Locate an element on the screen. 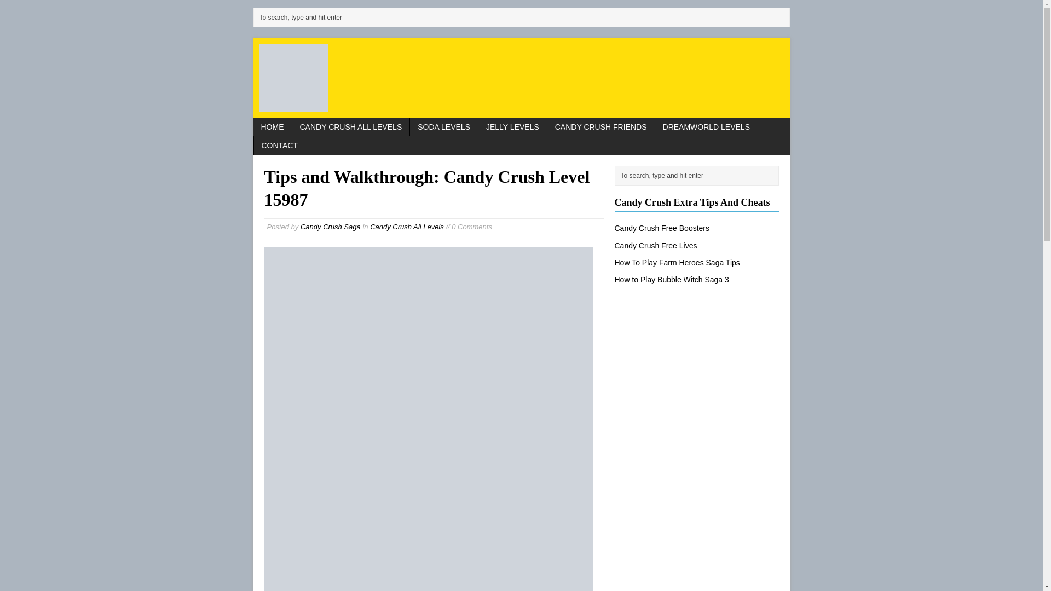 The width and height of the screenshot is (1051, 591). Candy Crush Saga is located at coordinates (331, 227).